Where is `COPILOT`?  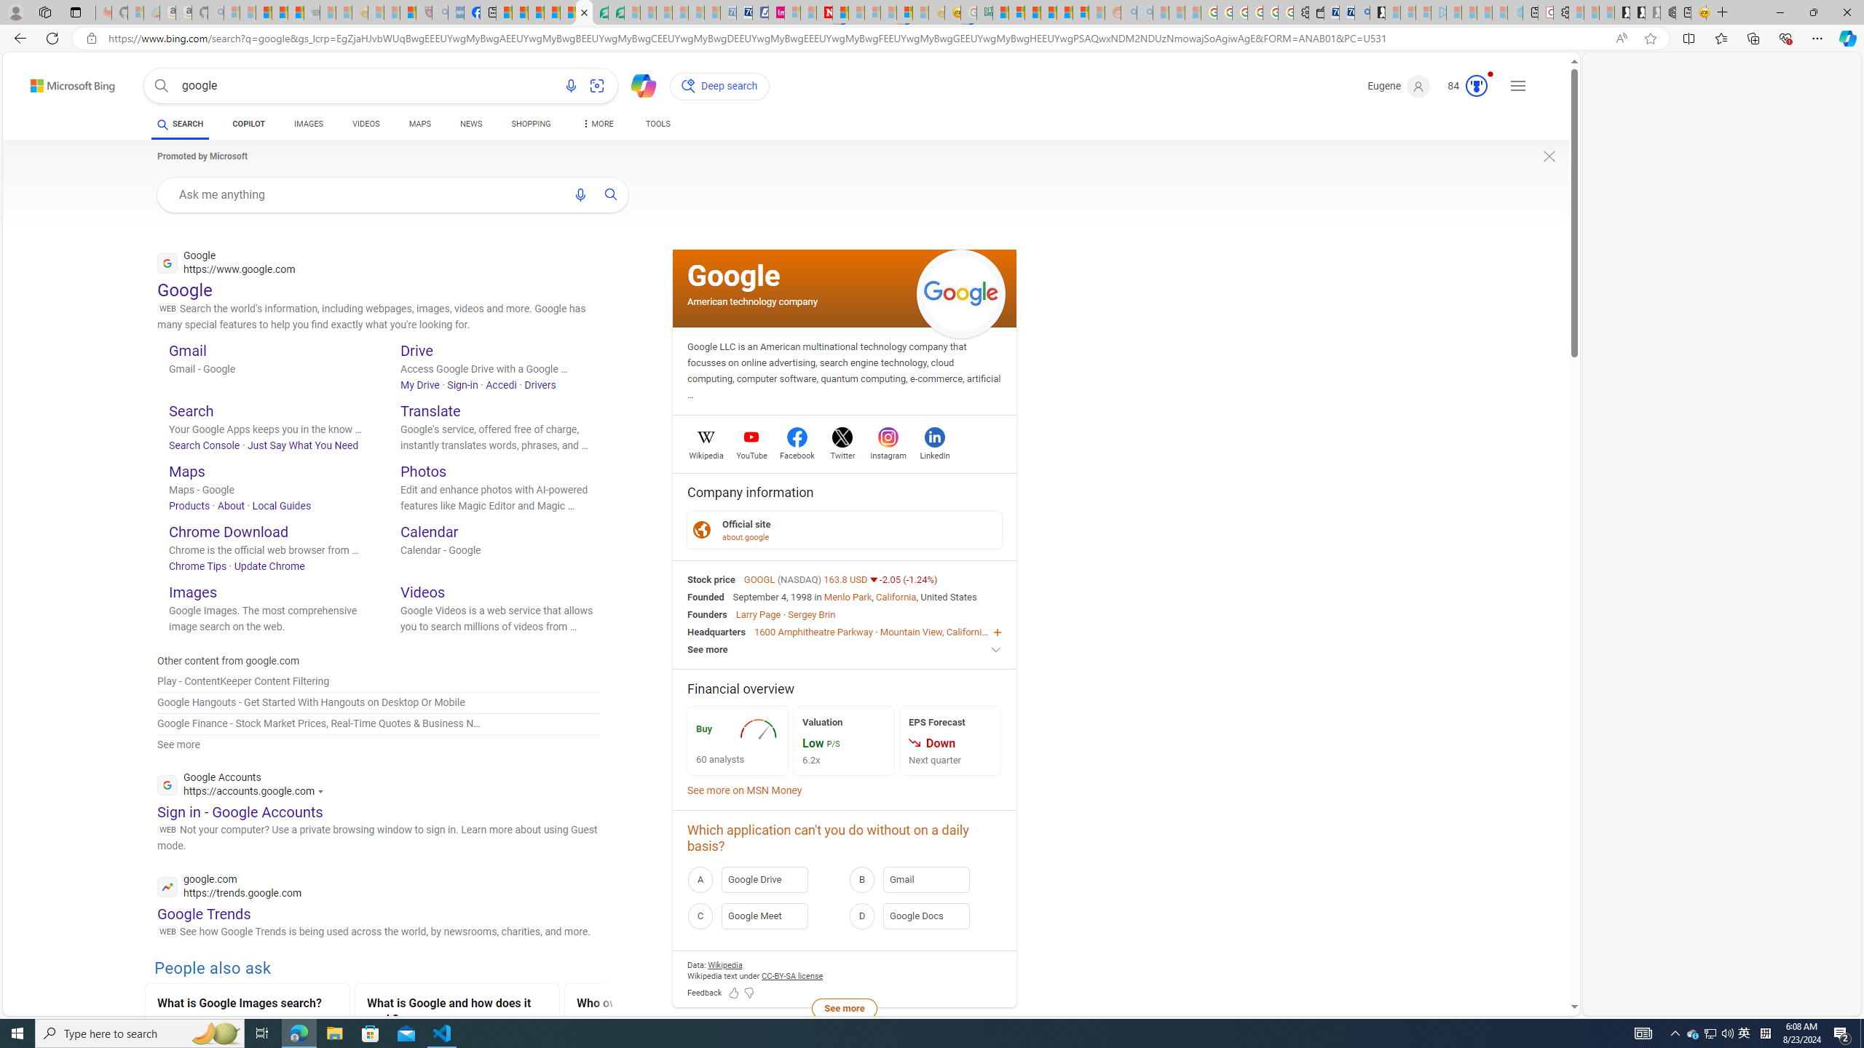
COPILOT is located at coordinates (248, 124).